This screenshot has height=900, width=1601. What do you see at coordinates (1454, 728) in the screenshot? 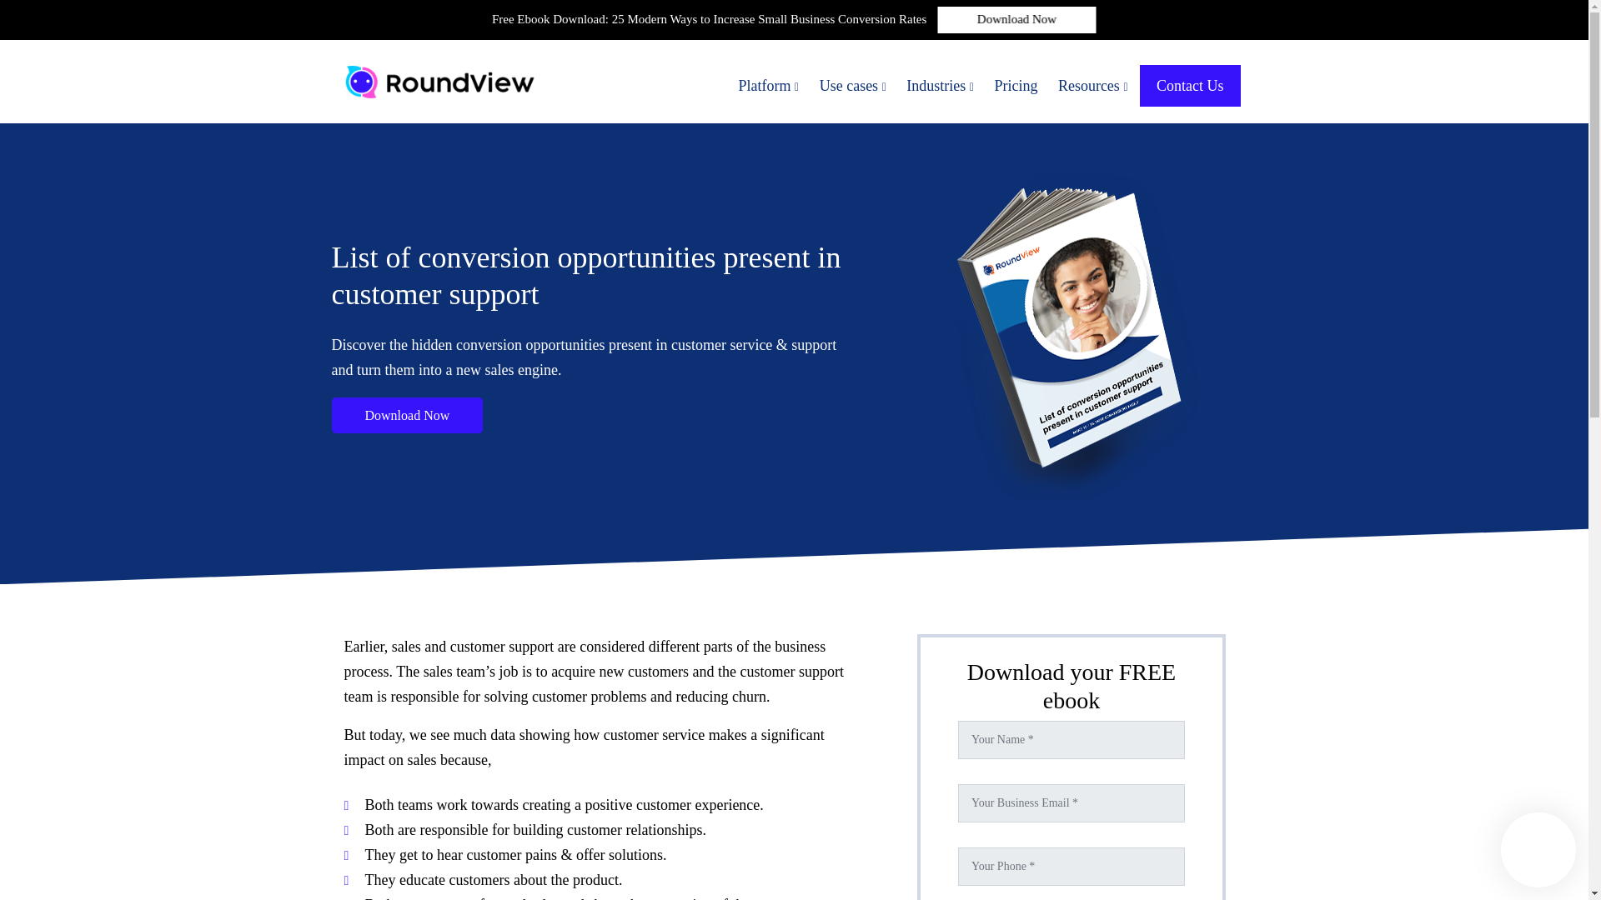
I see `RoundView Bot Trigger` at bounding box center [1454, 728].